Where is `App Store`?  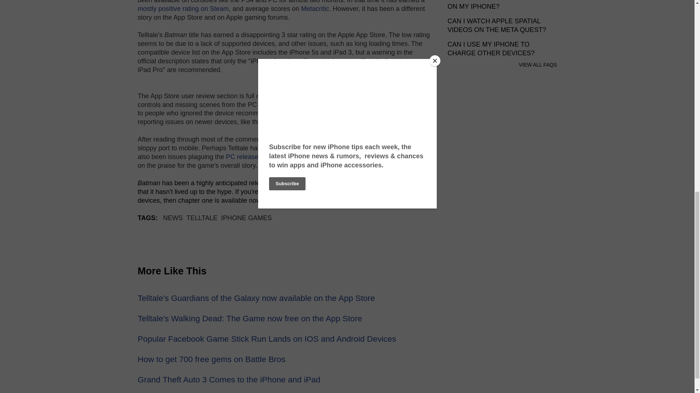
App Store is located at coordinates (297, 200).